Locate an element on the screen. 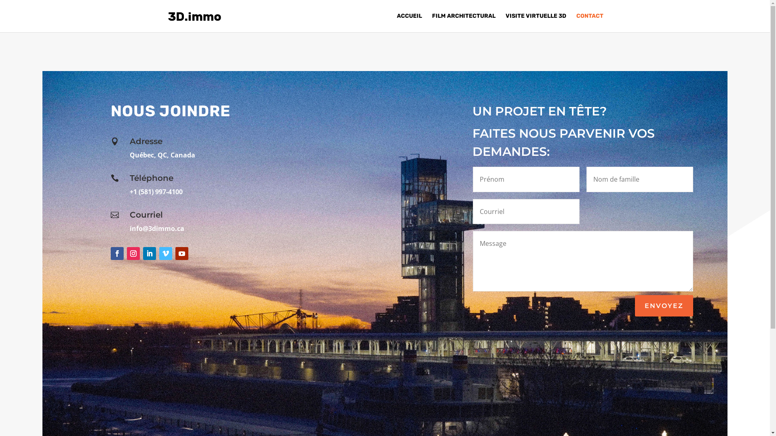 The height and width of the screenshot is (436, 776). CONTACT is located at coordinates (590, 23).